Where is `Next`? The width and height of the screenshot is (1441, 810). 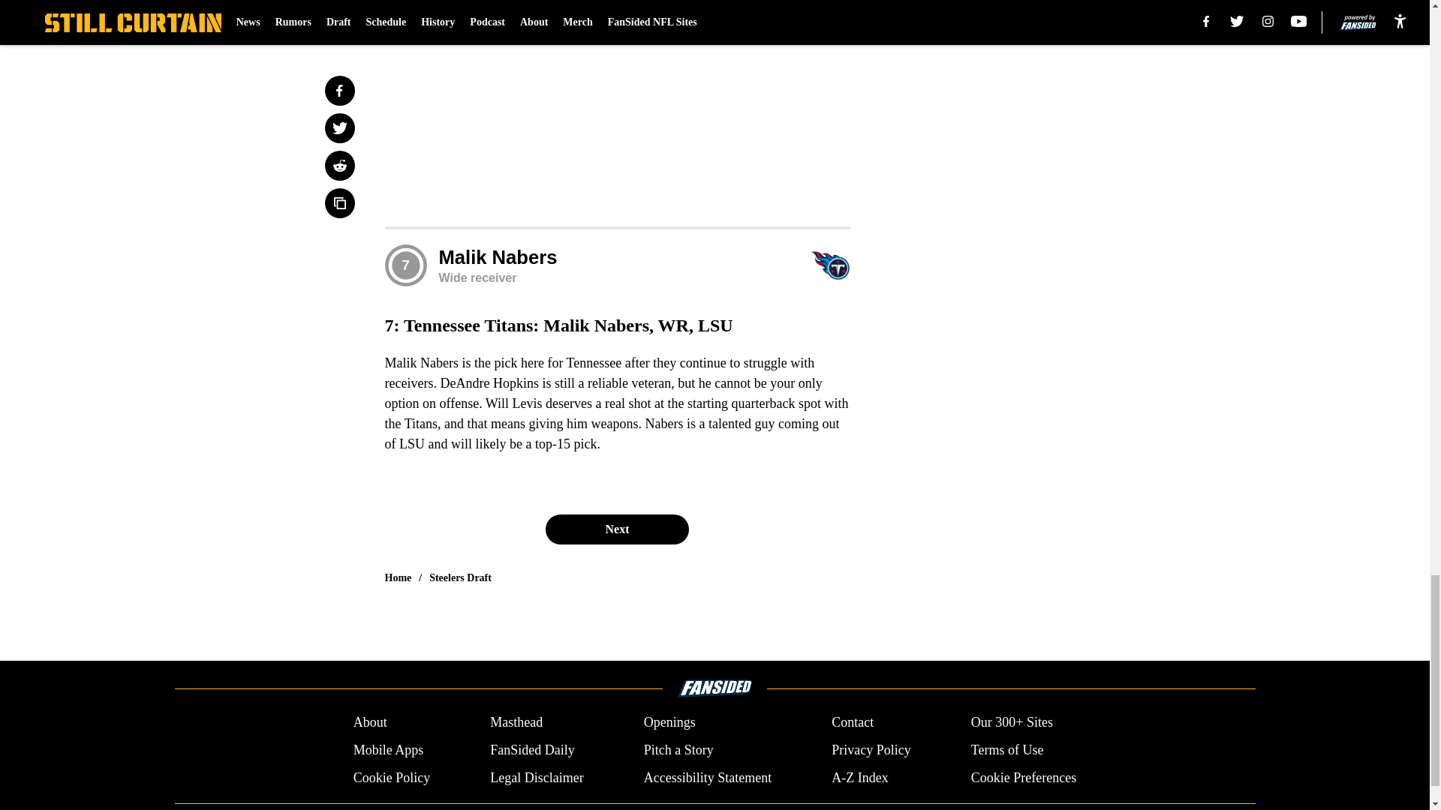
Next is located at coordinates (616, 529).